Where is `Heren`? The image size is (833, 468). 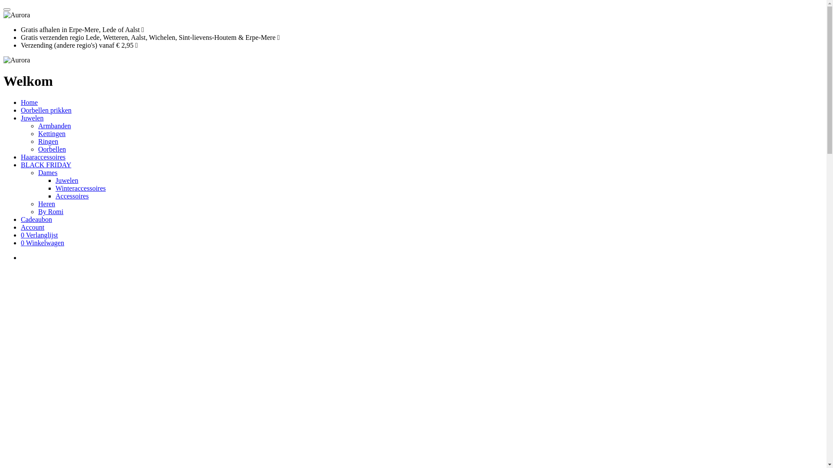 Heren is located at coordinates (47, 204).